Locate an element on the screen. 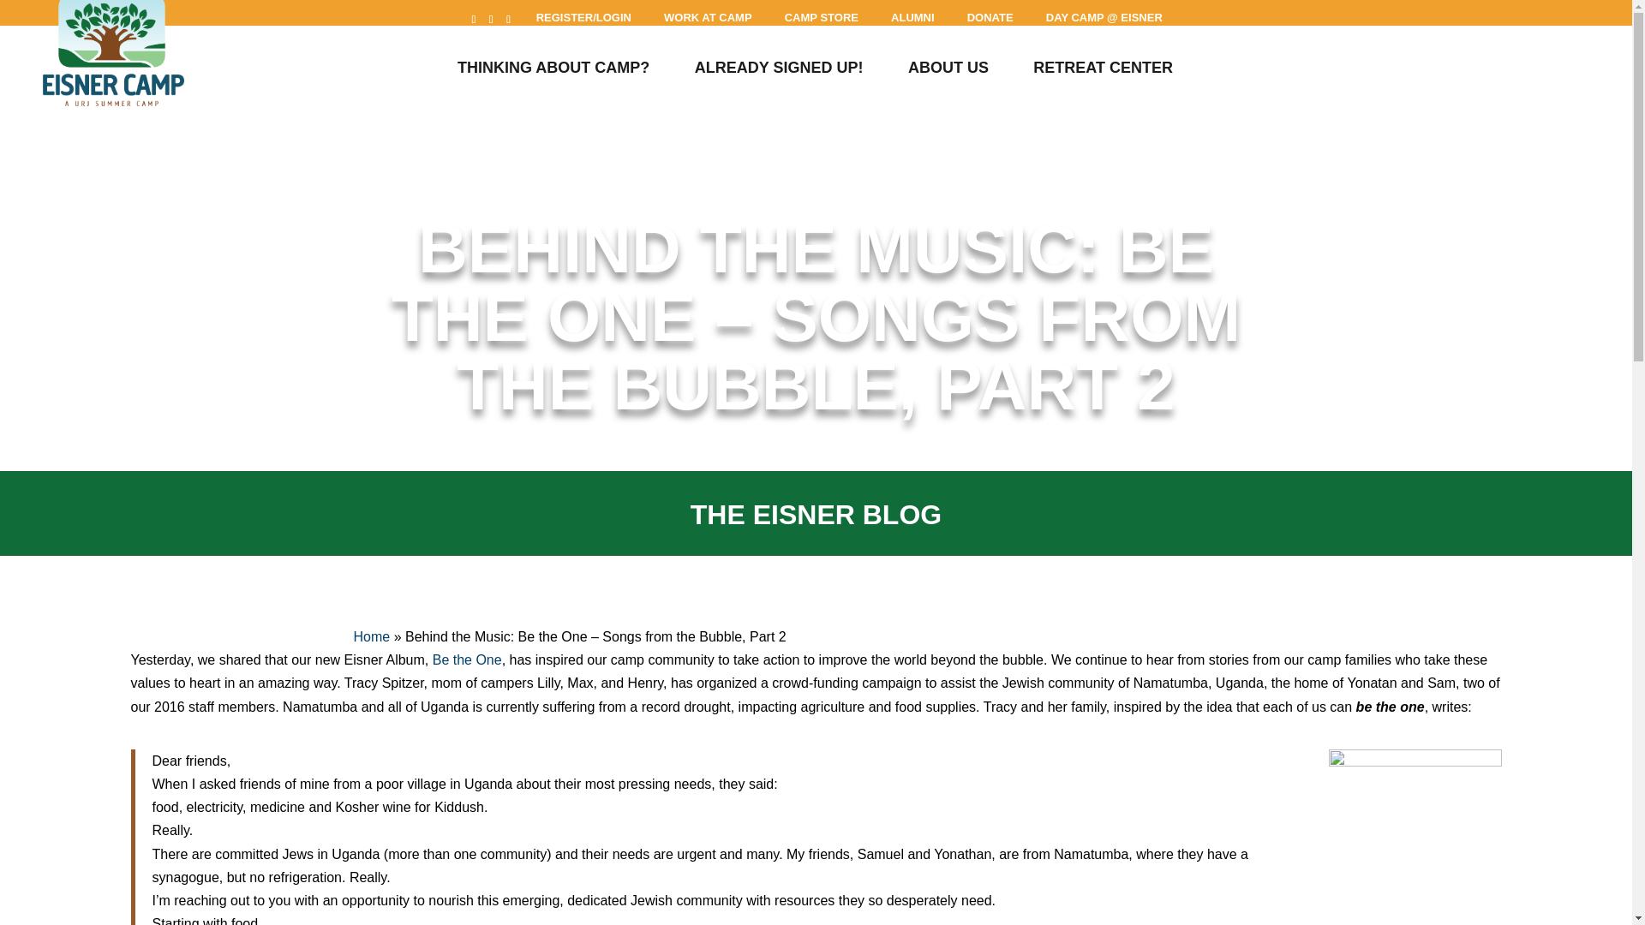 This screenshot has width=1645, height=925. WORK AT CAMP is located at coordinates (708, 18).